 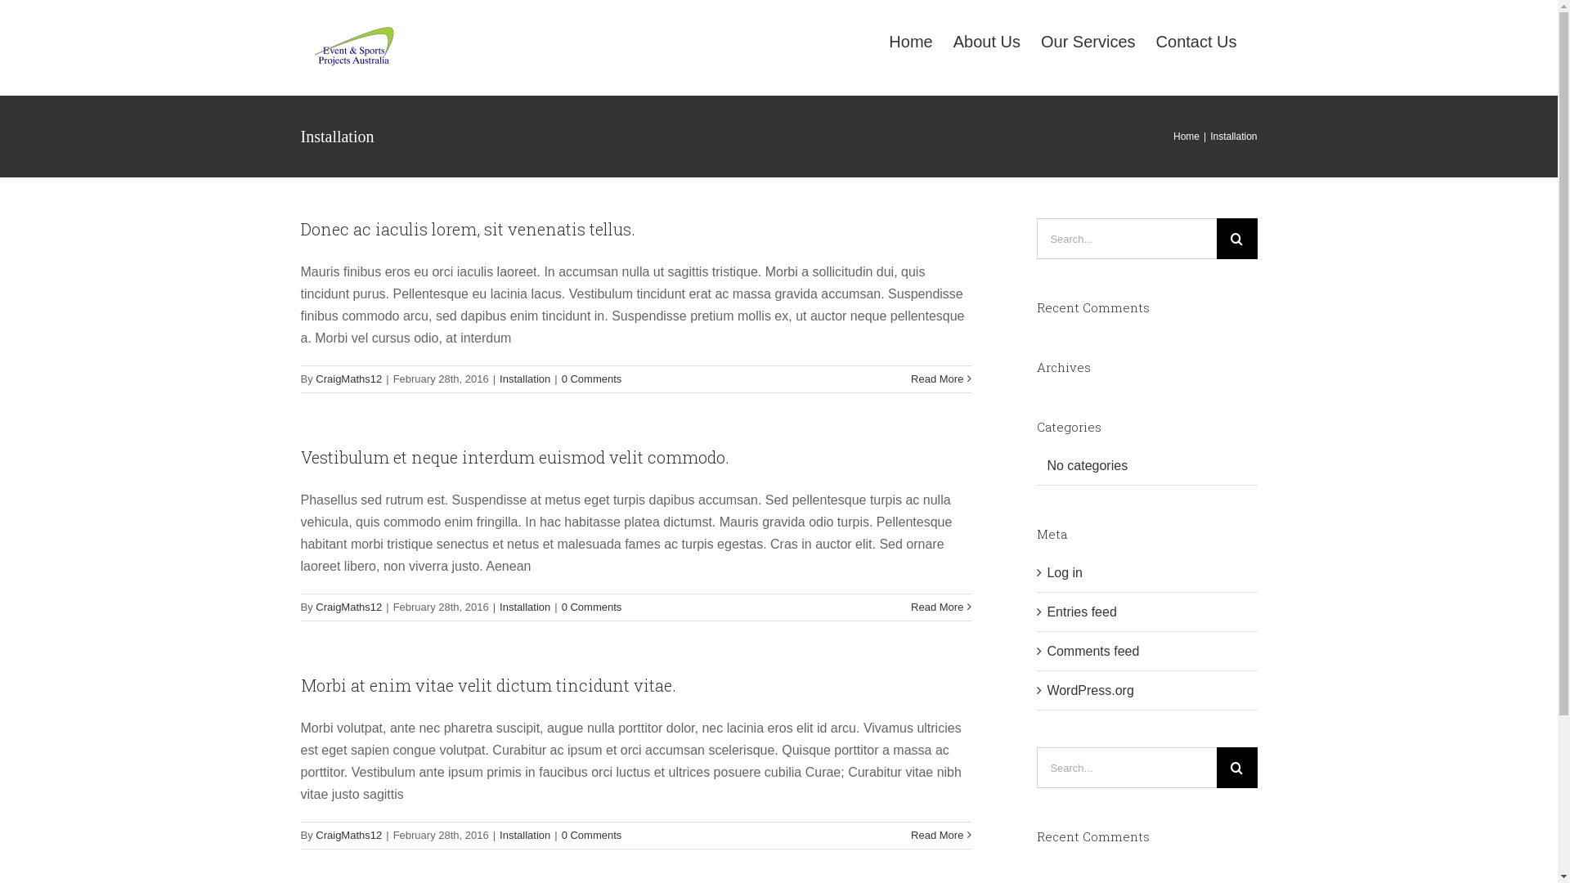 I want to click on Entries feed, so click(x=1081, y=612).